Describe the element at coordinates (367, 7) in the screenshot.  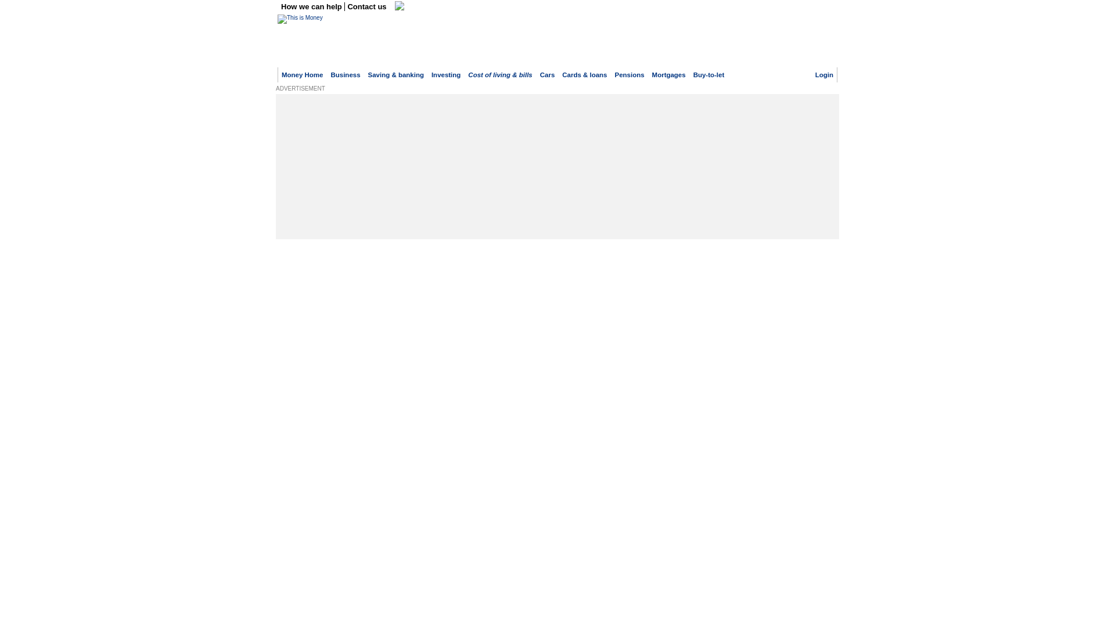
I see `Contact us` at that location.